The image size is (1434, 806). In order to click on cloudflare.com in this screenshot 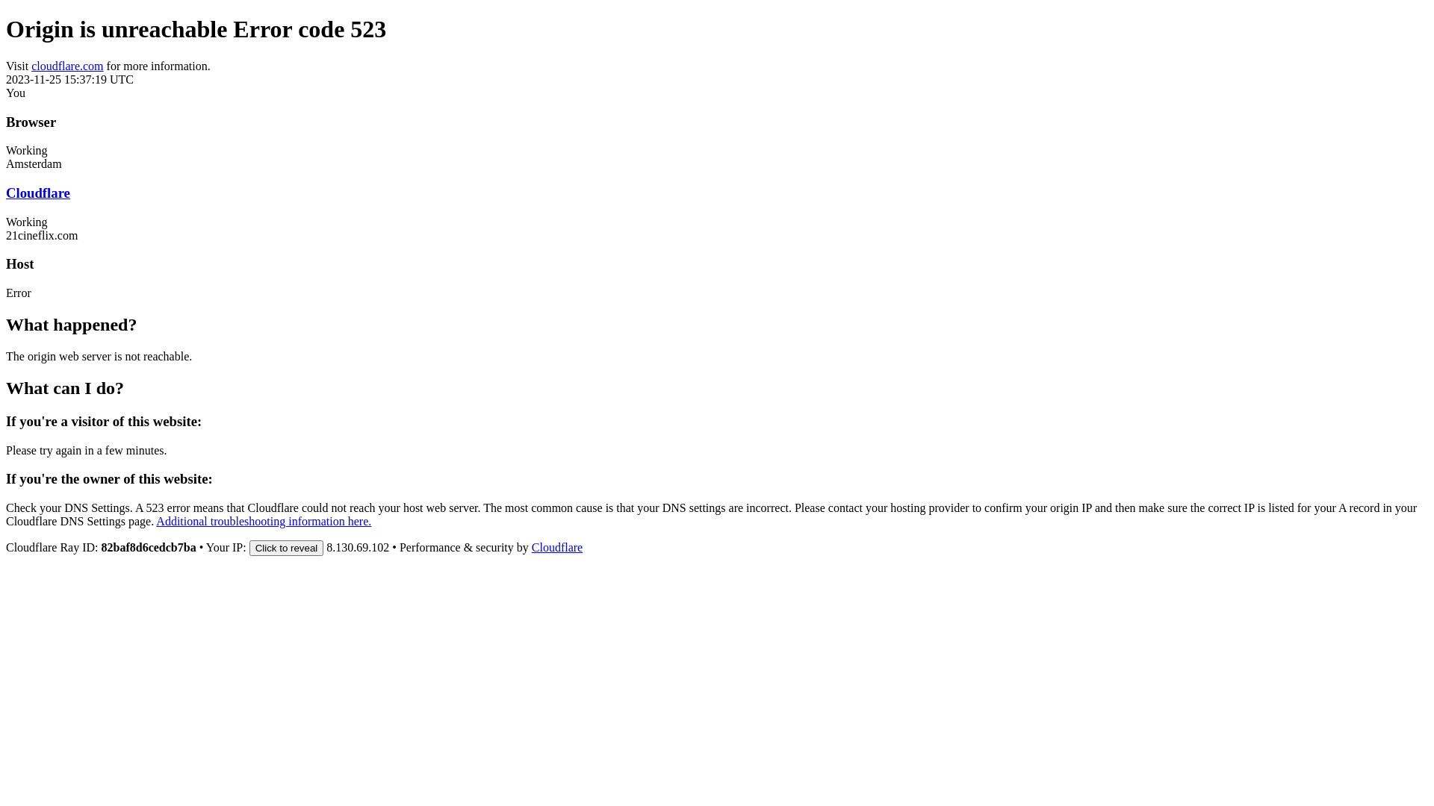, I will do `click(67, 66)`.